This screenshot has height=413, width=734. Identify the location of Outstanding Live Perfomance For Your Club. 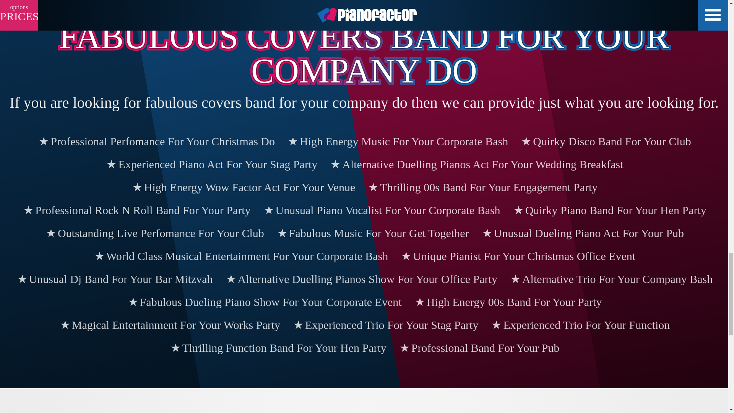
(154, 233).